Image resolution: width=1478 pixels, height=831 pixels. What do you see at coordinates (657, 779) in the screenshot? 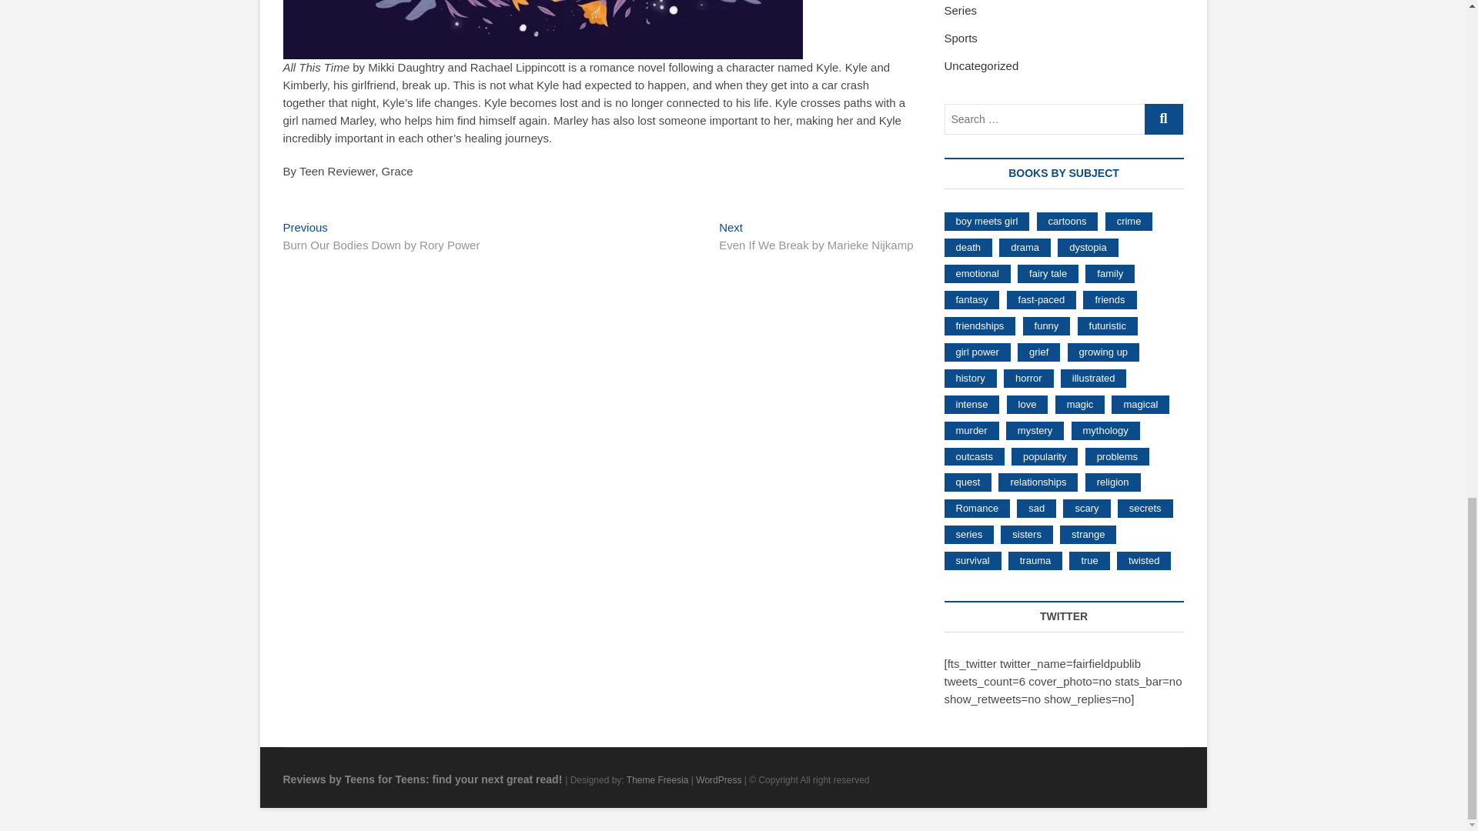
I see `Reviews by Teens for Teens: find your next great read! ` at bounding box center [657, 779].